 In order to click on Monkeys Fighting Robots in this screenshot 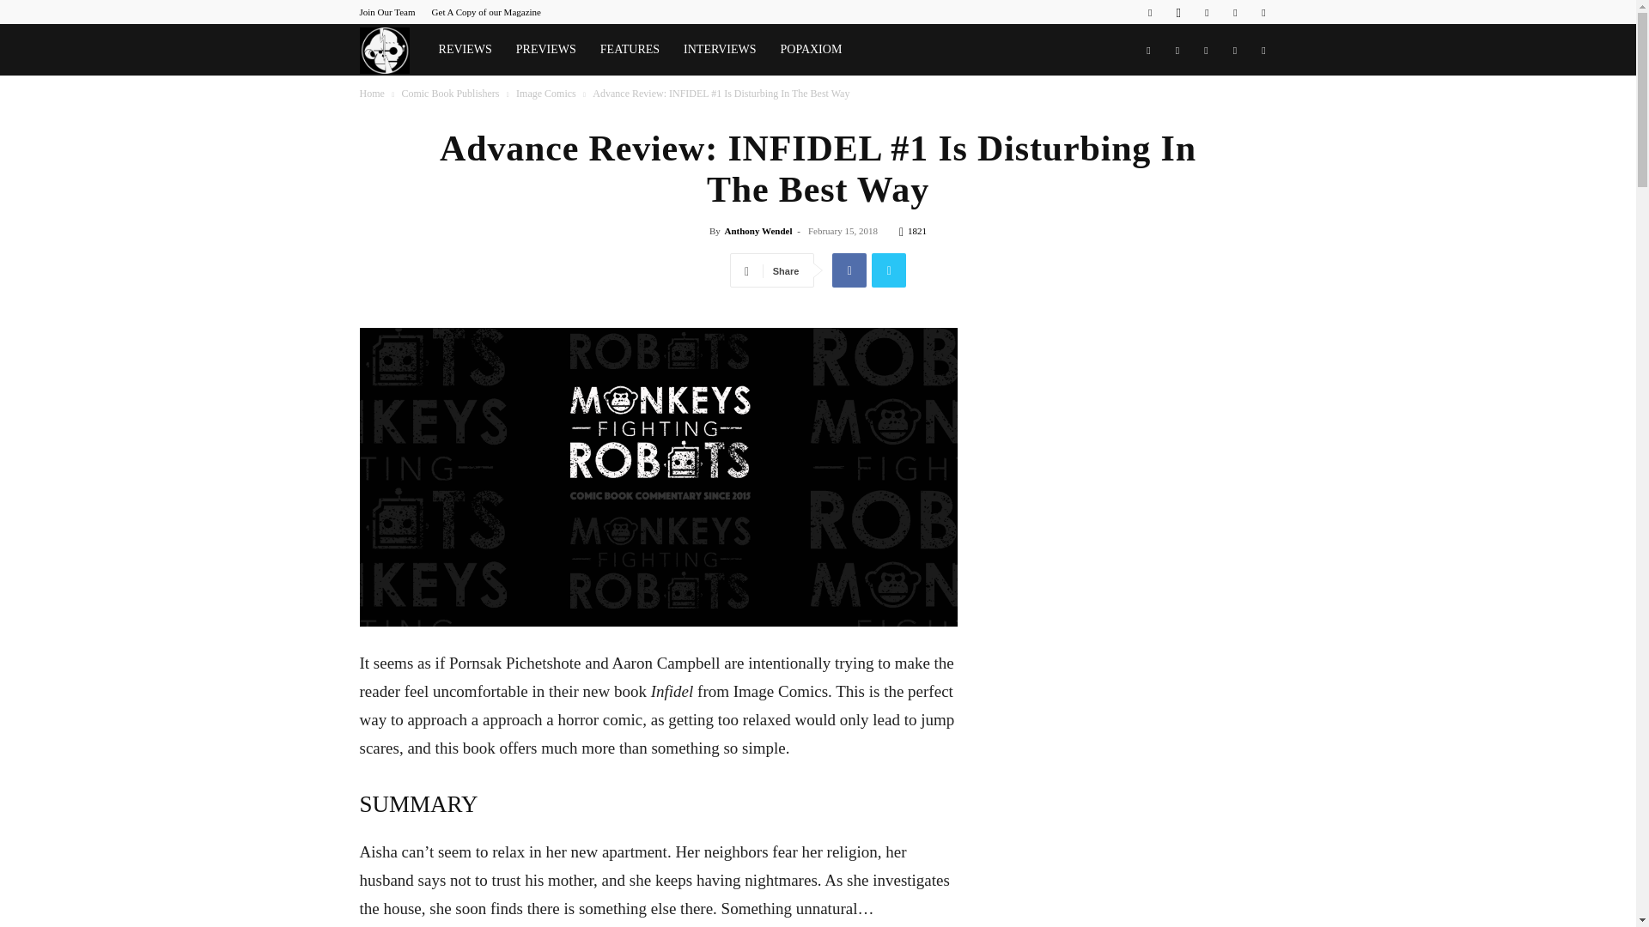, I will do `click(392, 50)`.